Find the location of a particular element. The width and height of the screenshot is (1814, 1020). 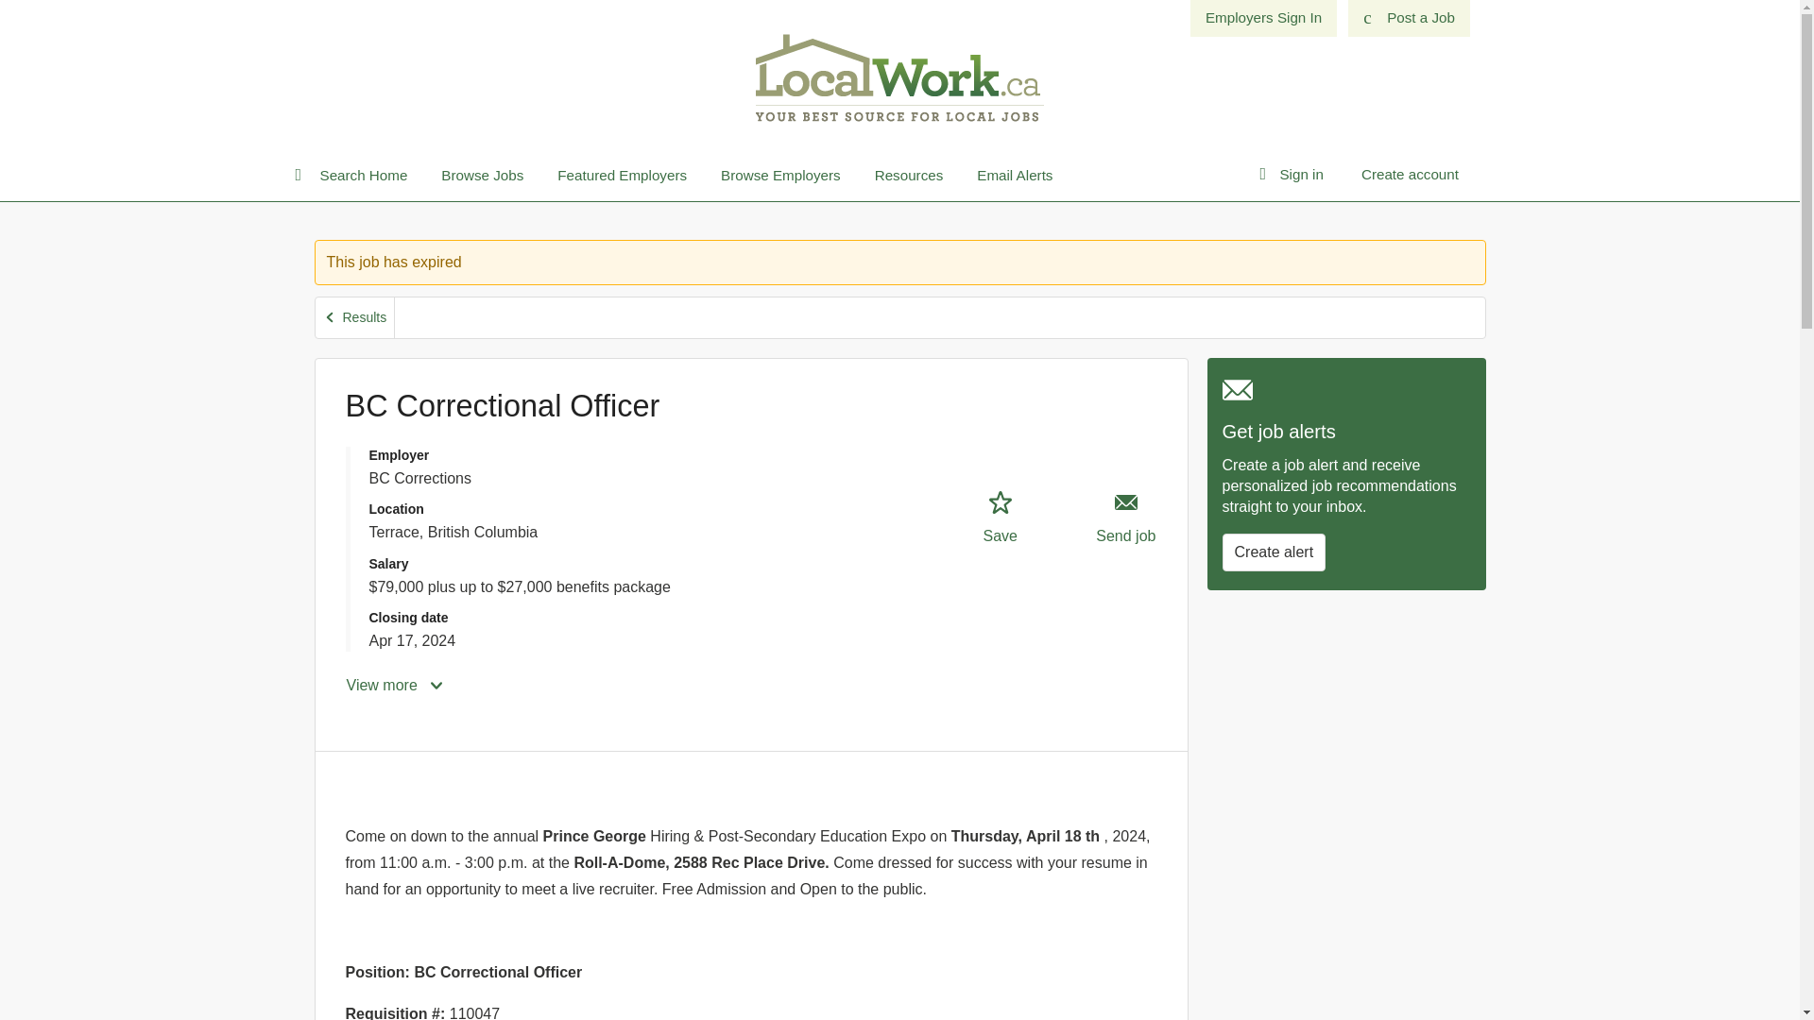

Search Home is located at coordinates (359, 176).